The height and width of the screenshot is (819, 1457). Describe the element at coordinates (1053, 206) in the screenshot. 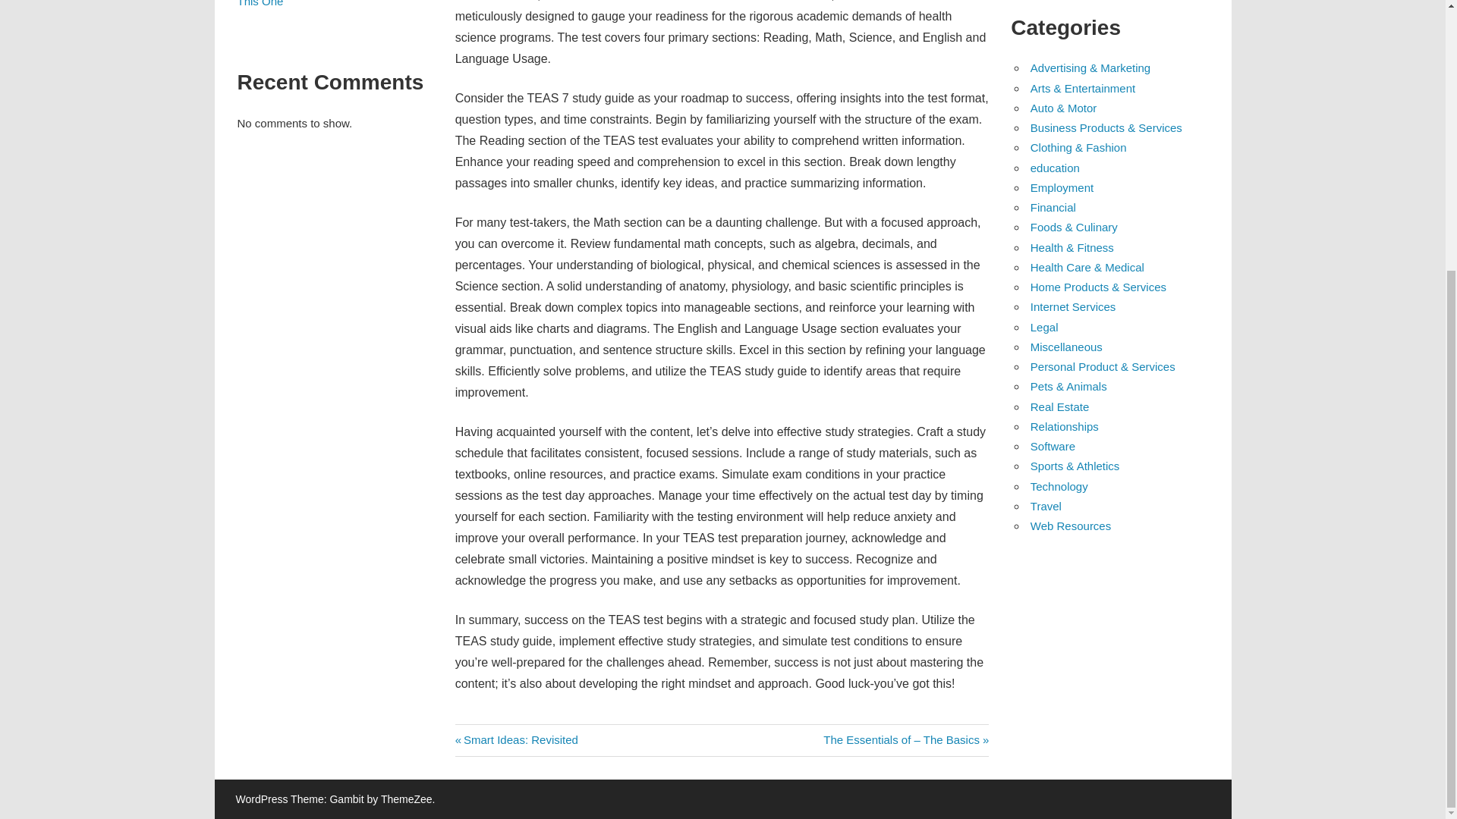

I see `Financial` at that location.